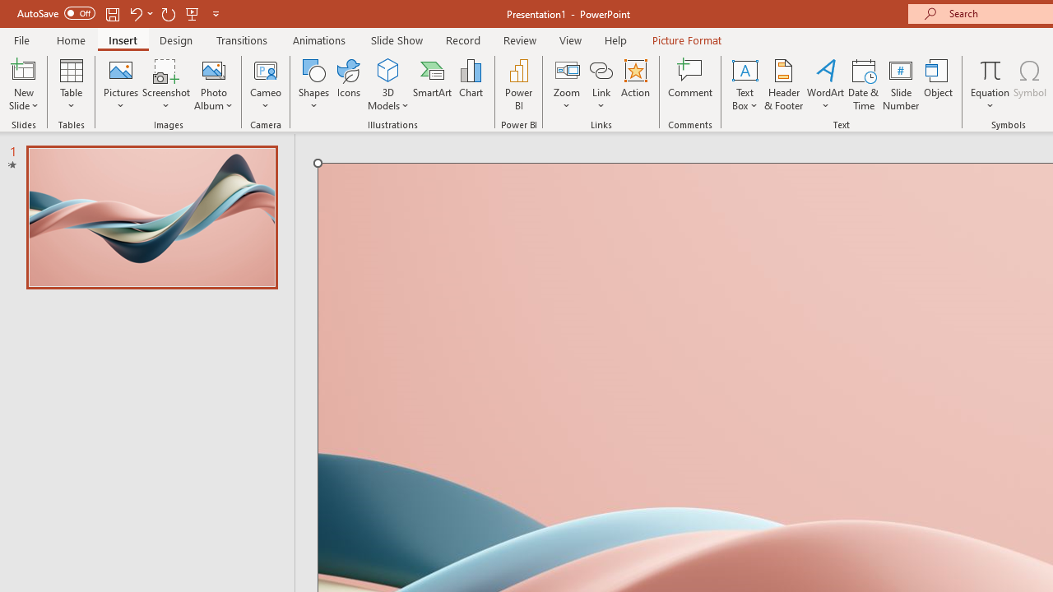 This screenshot has width=1053, height=592. What do you see at coordinates (691, 84) in the screenshot?
I see `Comment` at bounding box center [691, 84].